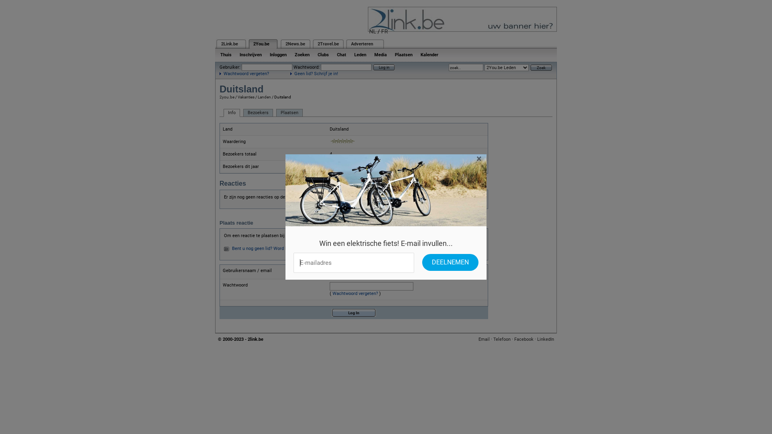 The image size is (772, 434). Describe the element at coordinates (232, 113) in the screenshot. I see `Info` at that location.